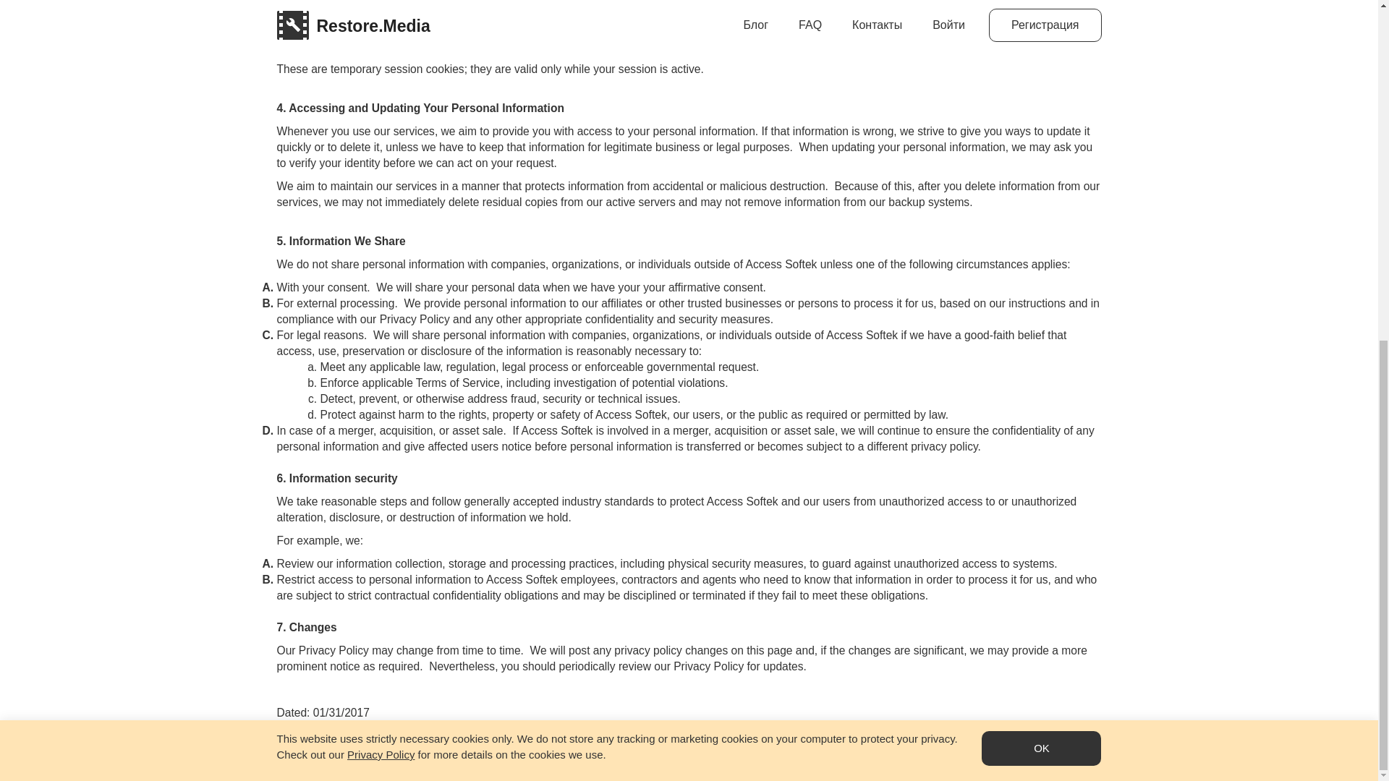 The image size is (1389, 781). What do you see at coordinates (381, 155) in the screenshot?
I see `Privacy Policy` at bounding box center [381, 155].